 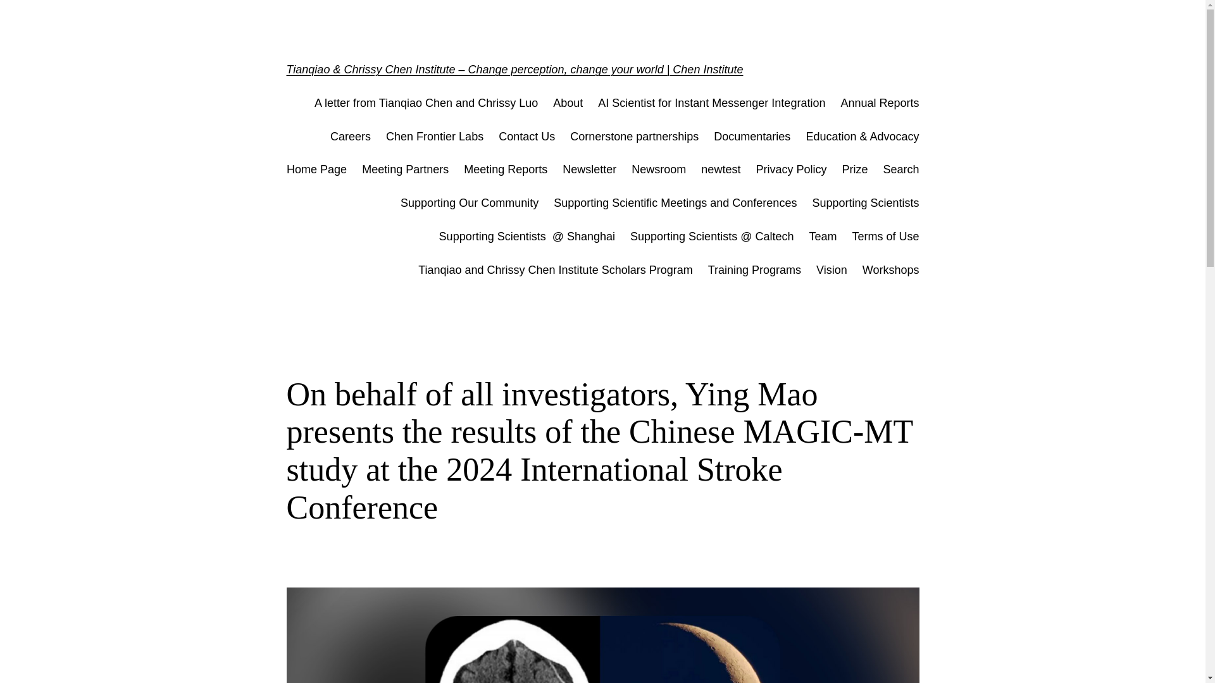 I want to click on A letter from Tianqiao Chen and Chrissy Luo, so click(x=427, y=104).